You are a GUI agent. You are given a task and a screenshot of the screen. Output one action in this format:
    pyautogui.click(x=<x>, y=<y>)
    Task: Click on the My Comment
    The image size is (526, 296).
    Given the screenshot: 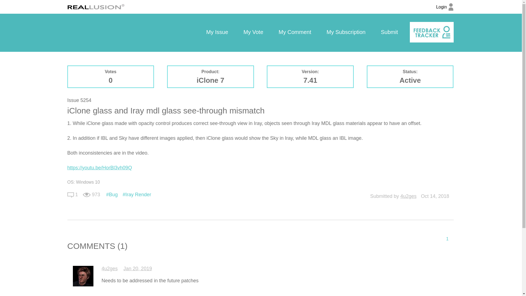 What is the action you would take?
    pyautogui.click(x=295, y=32)
    